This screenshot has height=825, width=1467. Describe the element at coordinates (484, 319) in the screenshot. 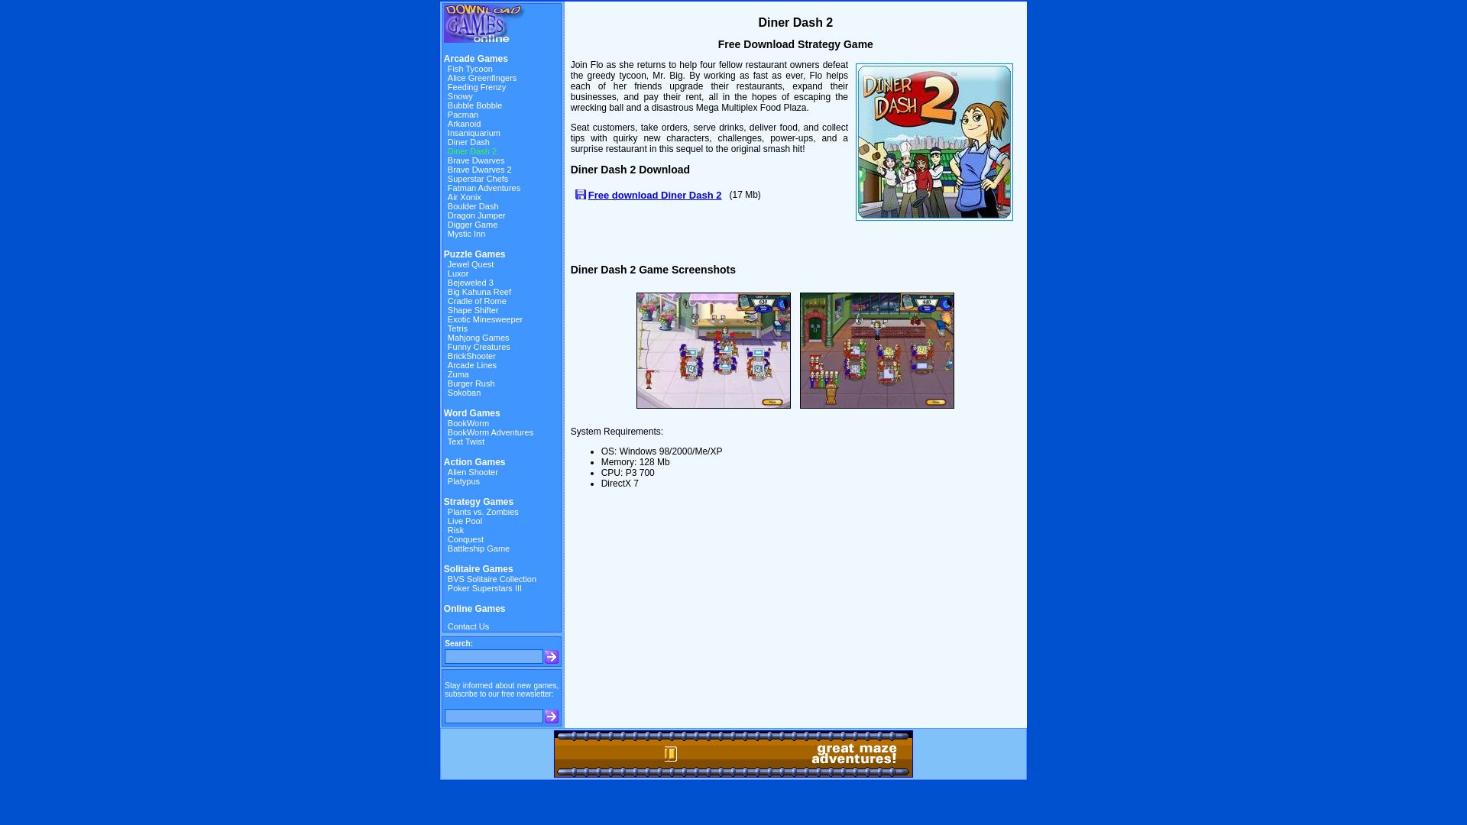

I see `Exotic Minesweeper` at that location.